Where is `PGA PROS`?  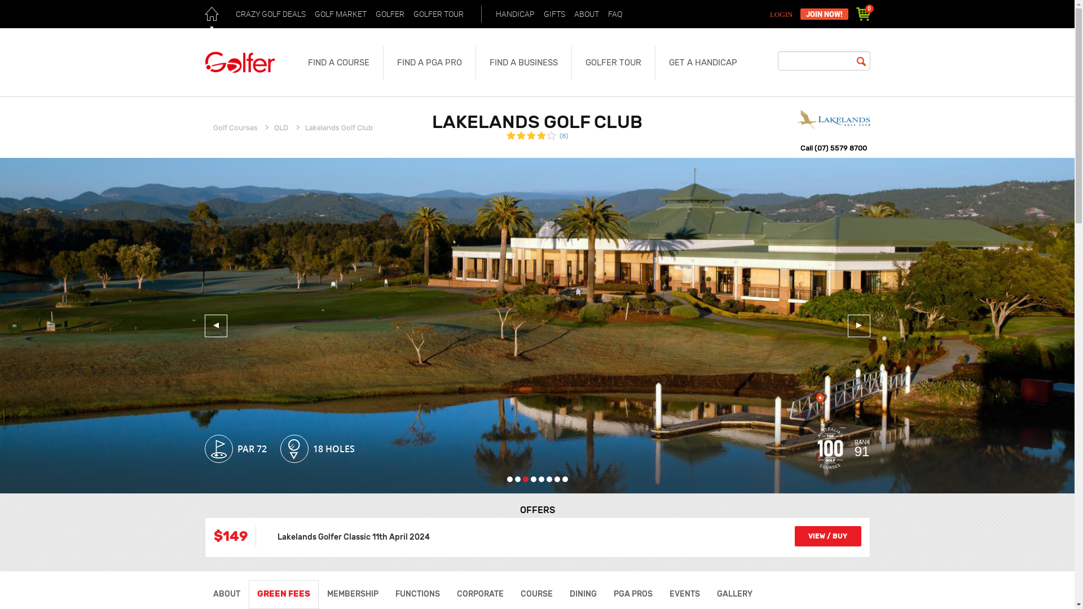
PGA PROS is located at coordinates (633, 594).